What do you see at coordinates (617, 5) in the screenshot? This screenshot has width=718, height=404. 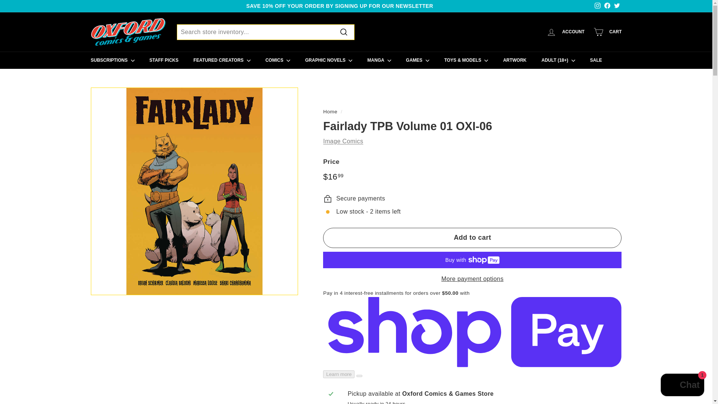 I see `twitter` at bounding box center [617, 5].